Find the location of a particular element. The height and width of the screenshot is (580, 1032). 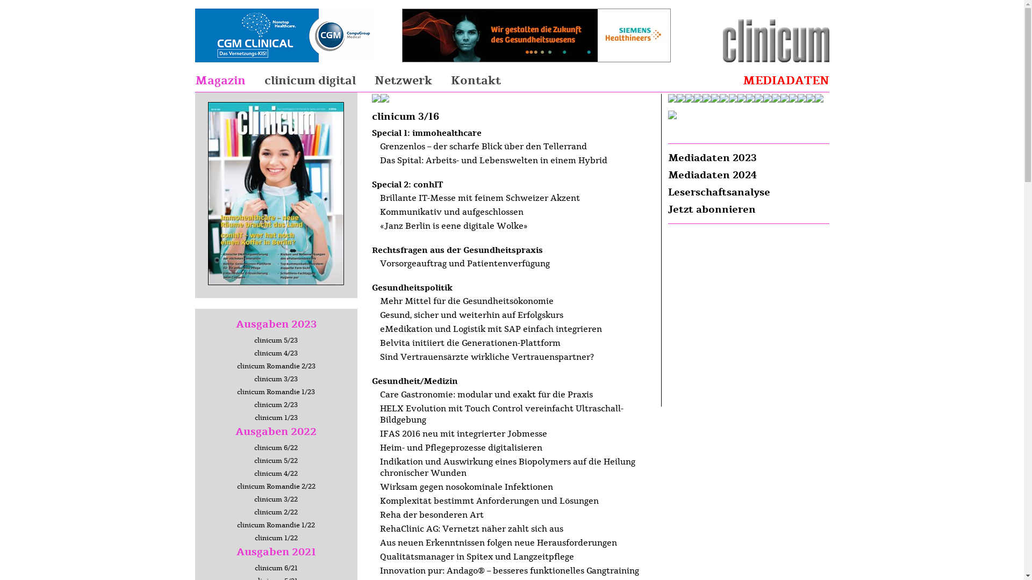

Aus neuen Erkenntnissen folgen neue Herausforderungen is located at coordinates (498, 543).